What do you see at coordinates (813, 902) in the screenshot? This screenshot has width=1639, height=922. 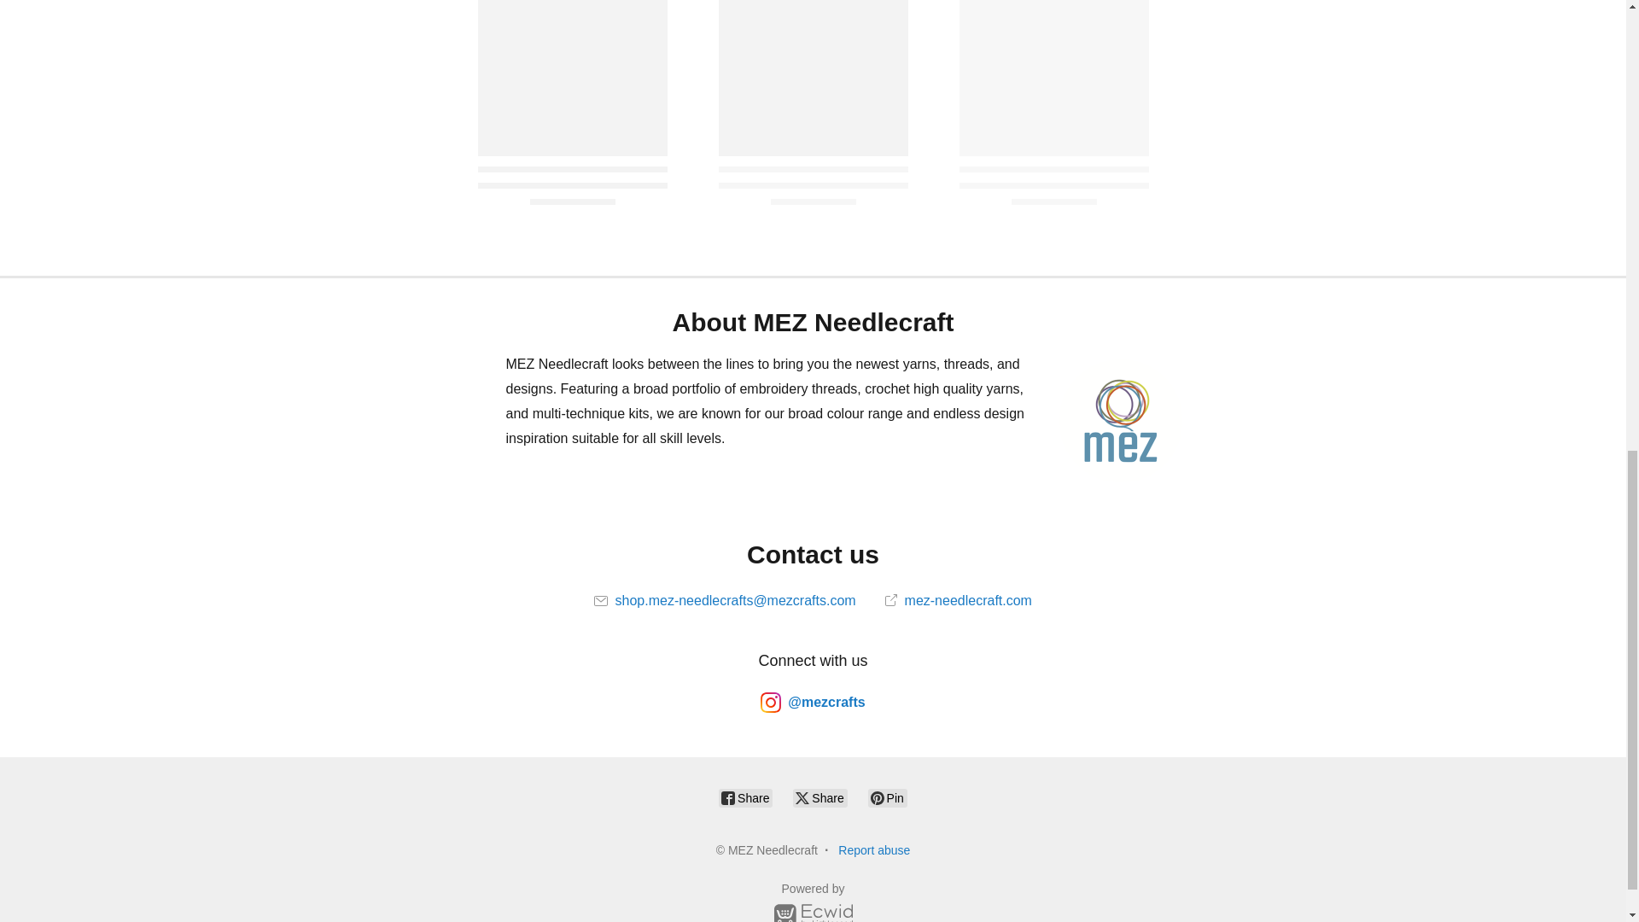 I see `Powered by` at bounding box center [813, 902].